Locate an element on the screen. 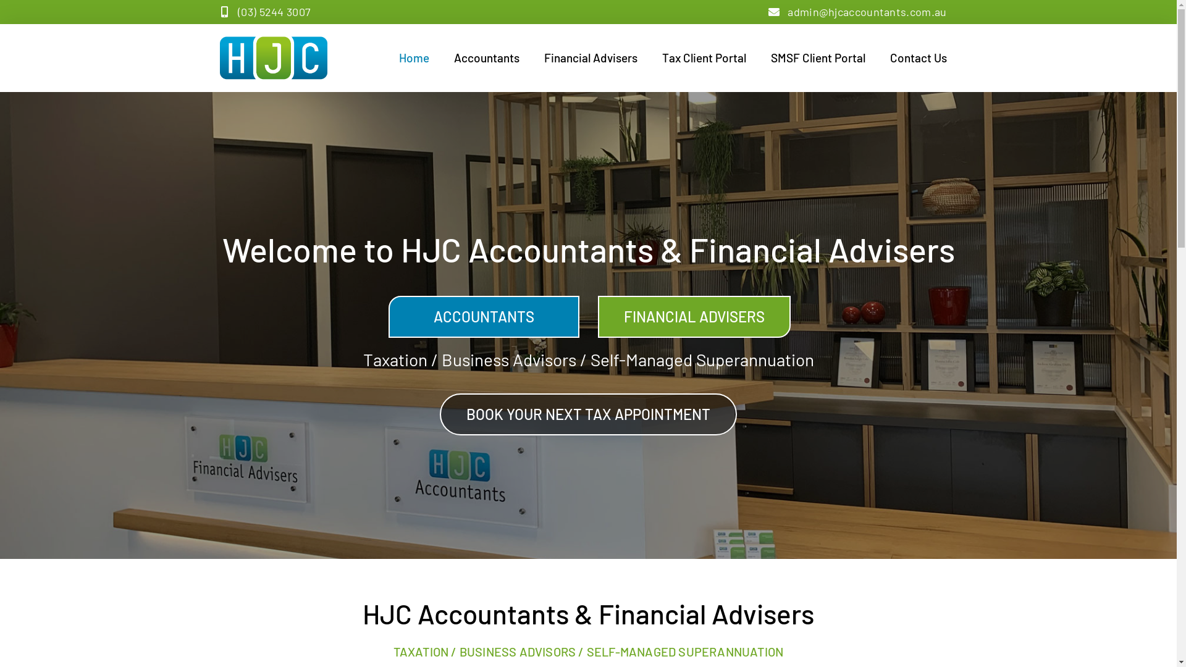 The height and width of the screenshot is (667, 1186). Financial Advisers is located at coordinates (591, 58).